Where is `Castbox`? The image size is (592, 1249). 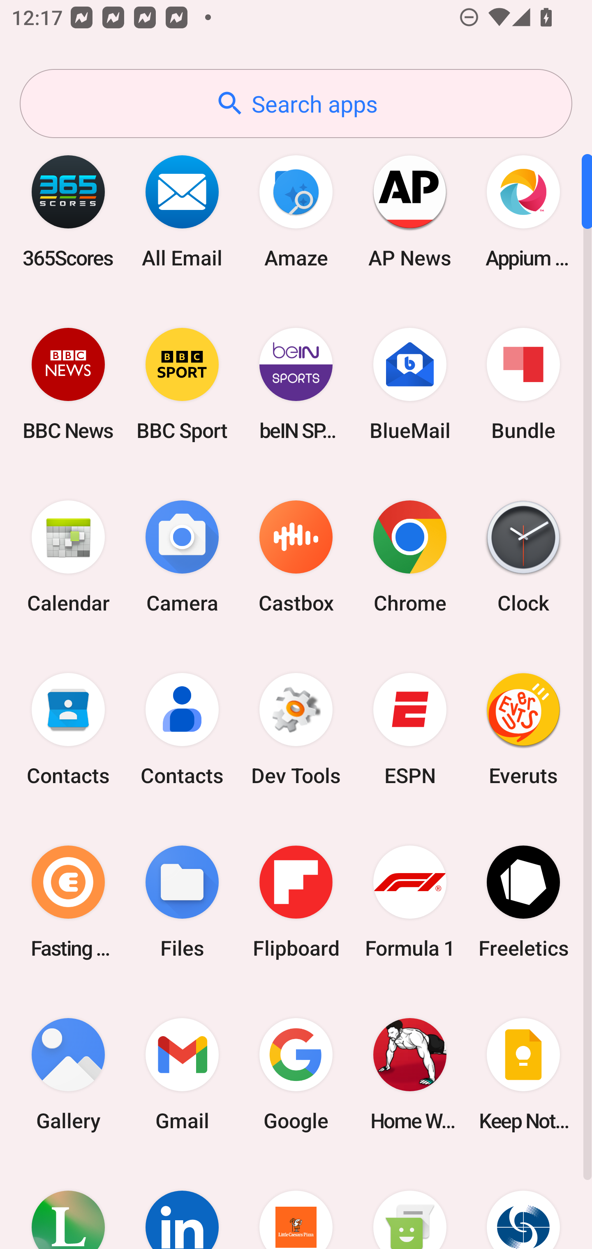 Castbox is located at coordinates (296, 557).